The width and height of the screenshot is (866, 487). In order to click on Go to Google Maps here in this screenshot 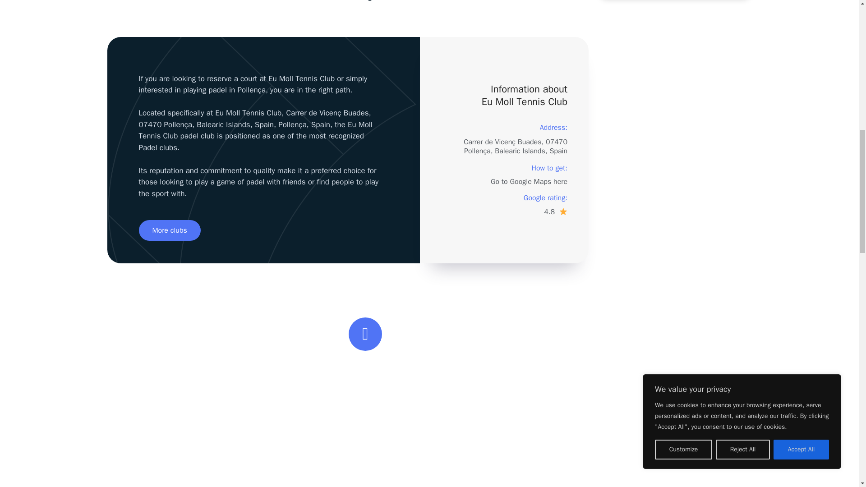, I will do `click(529, 181)`.